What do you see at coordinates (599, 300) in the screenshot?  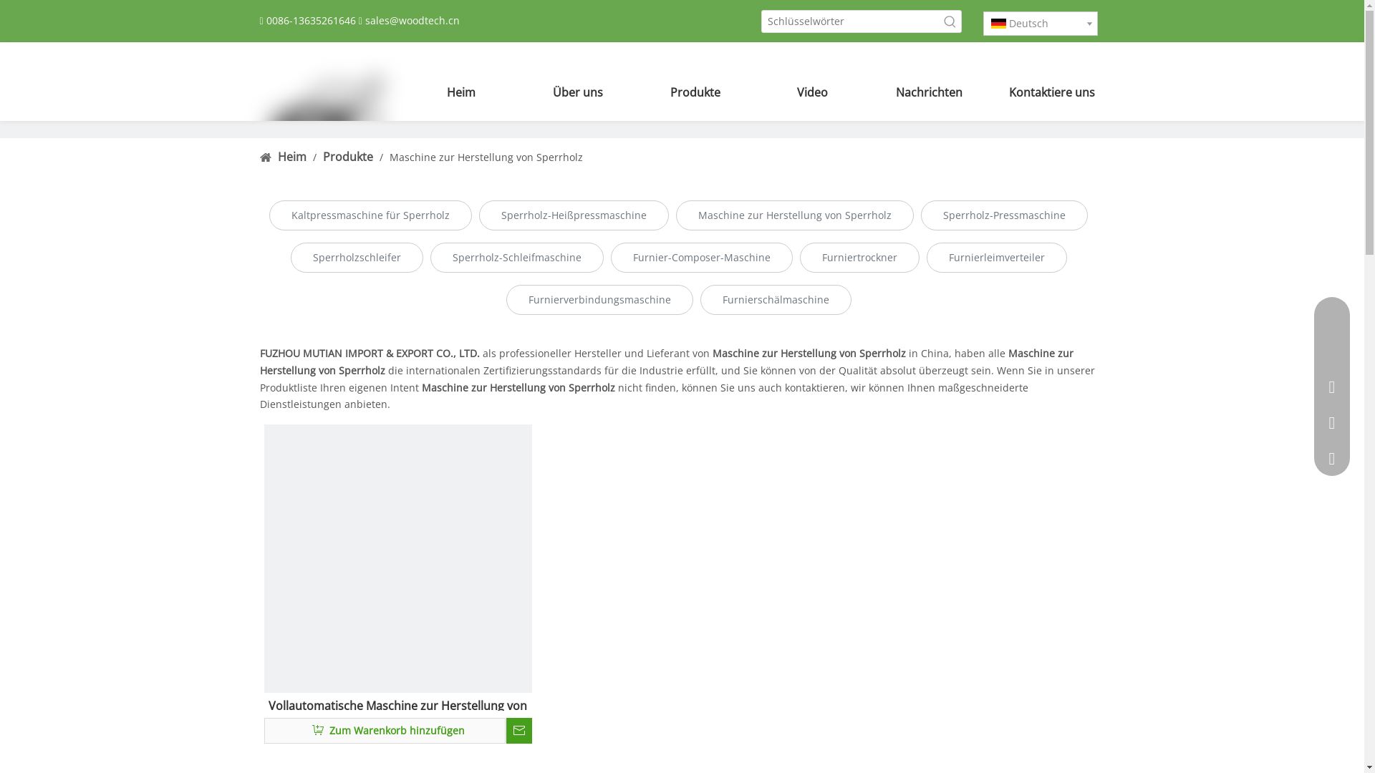 I see `Furnierverbindungsmaschine` at bounding box center [599, 300].